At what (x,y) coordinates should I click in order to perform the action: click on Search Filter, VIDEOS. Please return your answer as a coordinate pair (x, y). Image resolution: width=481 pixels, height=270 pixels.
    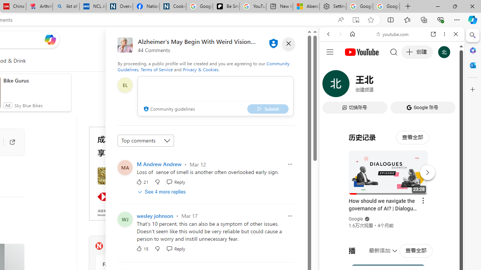
    Looking at the image, I should click on (378, 85).